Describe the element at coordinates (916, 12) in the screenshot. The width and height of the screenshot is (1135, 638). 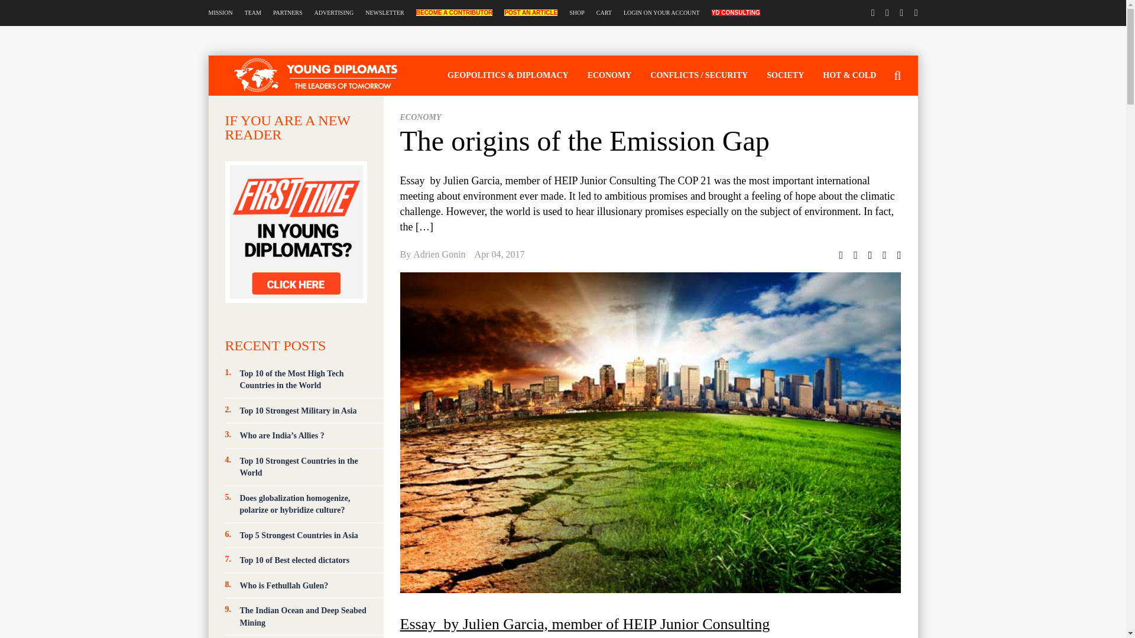
I see `youtube` at that location.